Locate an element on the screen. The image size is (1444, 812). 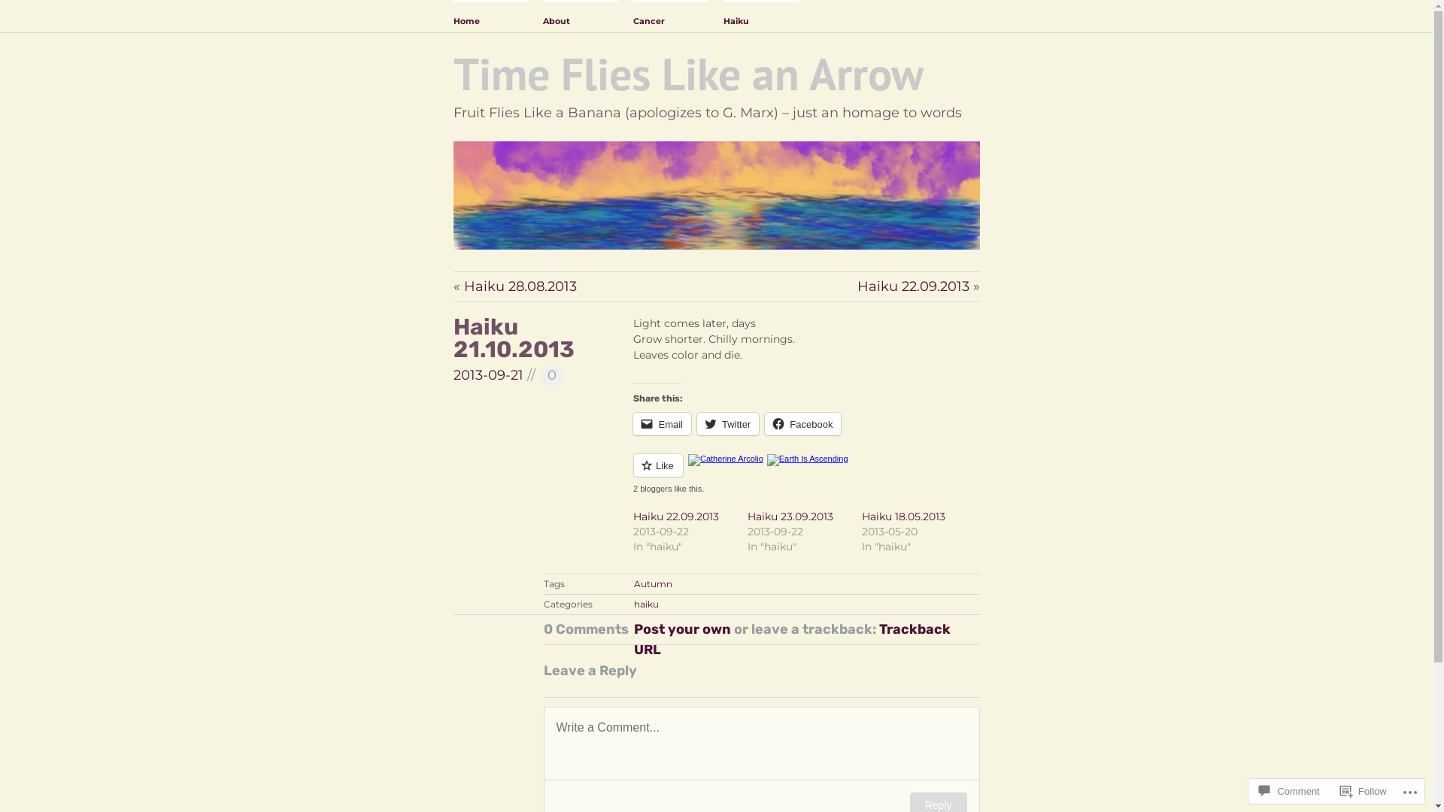
Trackback URL is located at coordinates (791, 639).